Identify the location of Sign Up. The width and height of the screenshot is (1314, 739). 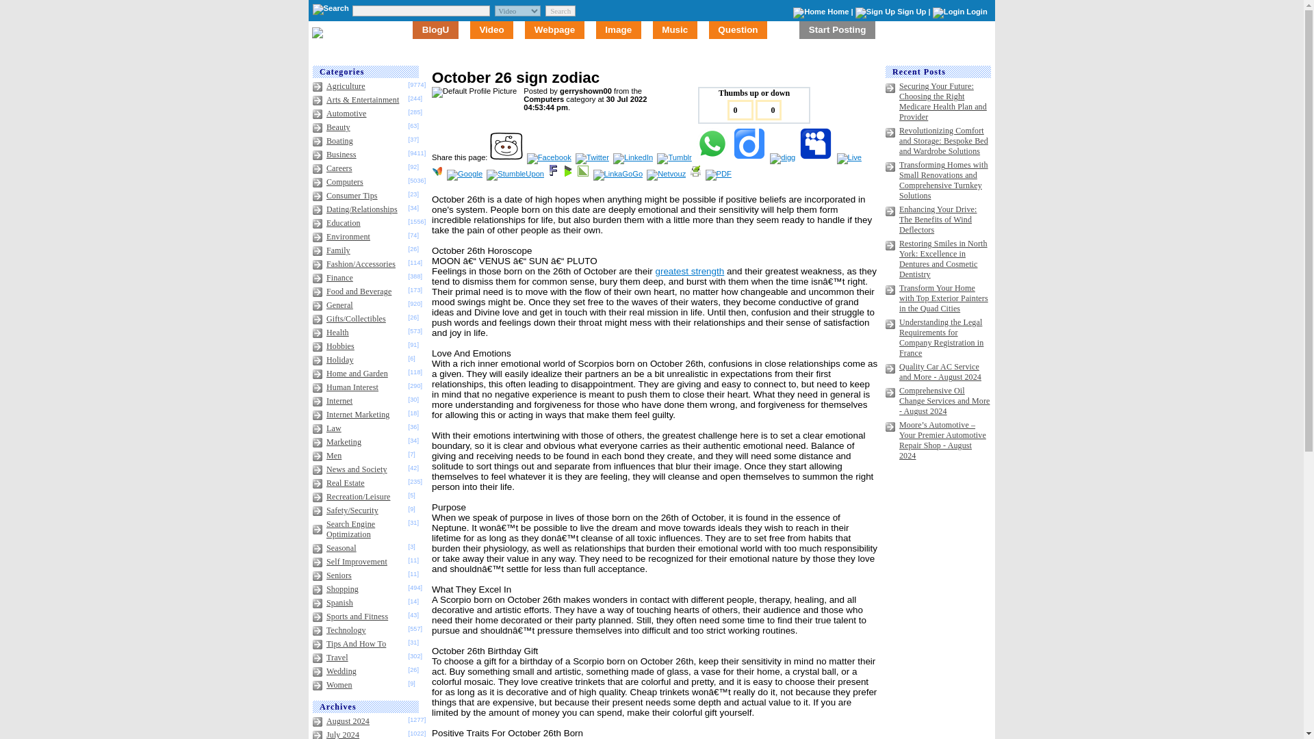
(912, 11).